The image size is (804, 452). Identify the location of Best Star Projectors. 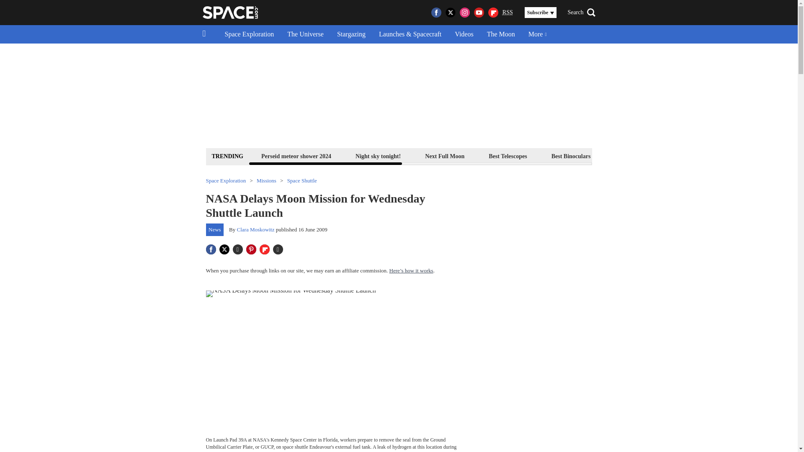
(640, 156).